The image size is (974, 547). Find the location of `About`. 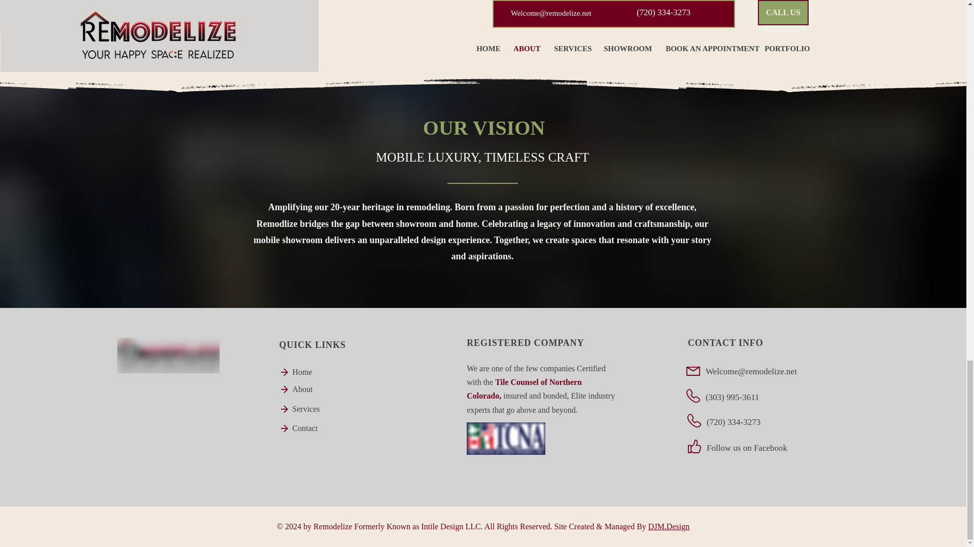

About is located at coordinates (308, 389).